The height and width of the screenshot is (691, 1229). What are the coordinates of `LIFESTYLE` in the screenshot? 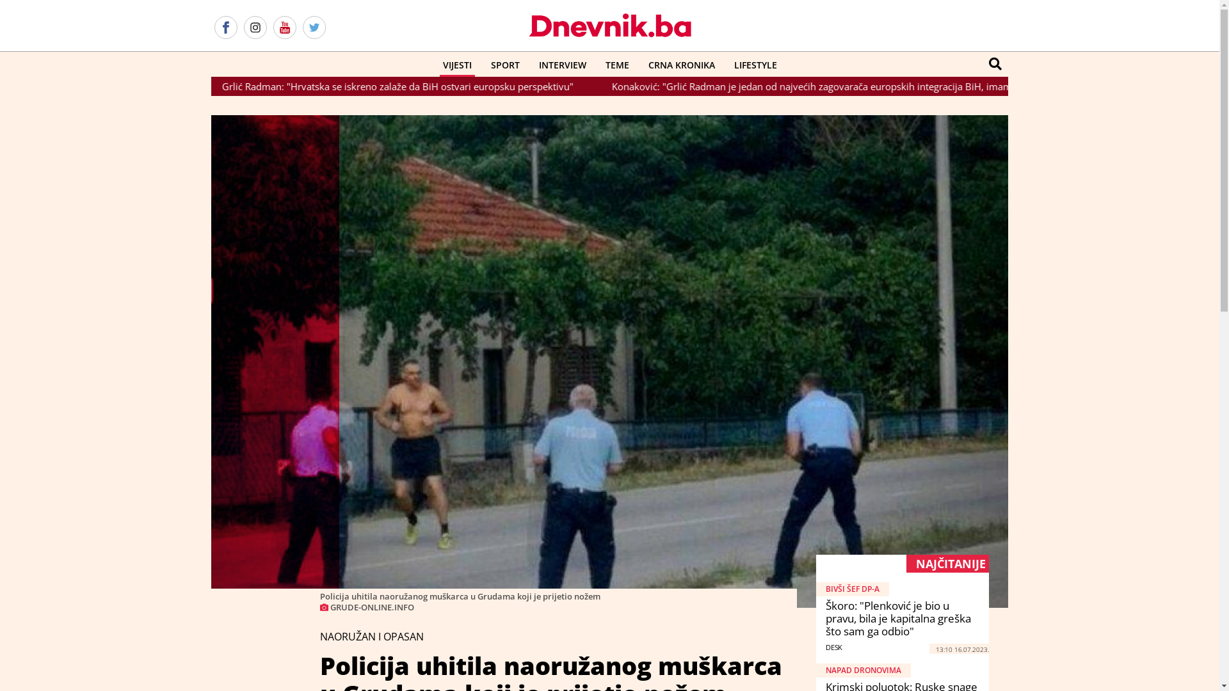 It's located at (755, 65).